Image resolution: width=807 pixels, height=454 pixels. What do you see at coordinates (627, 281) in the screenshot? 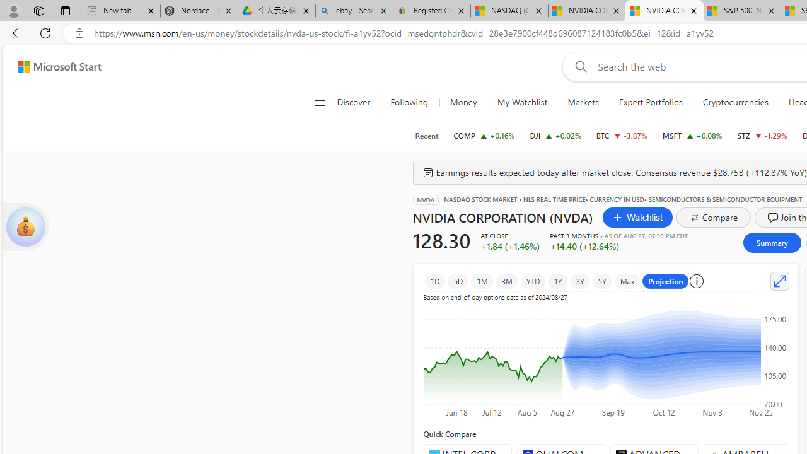
I see `Max` at bounding box center [627, 281].